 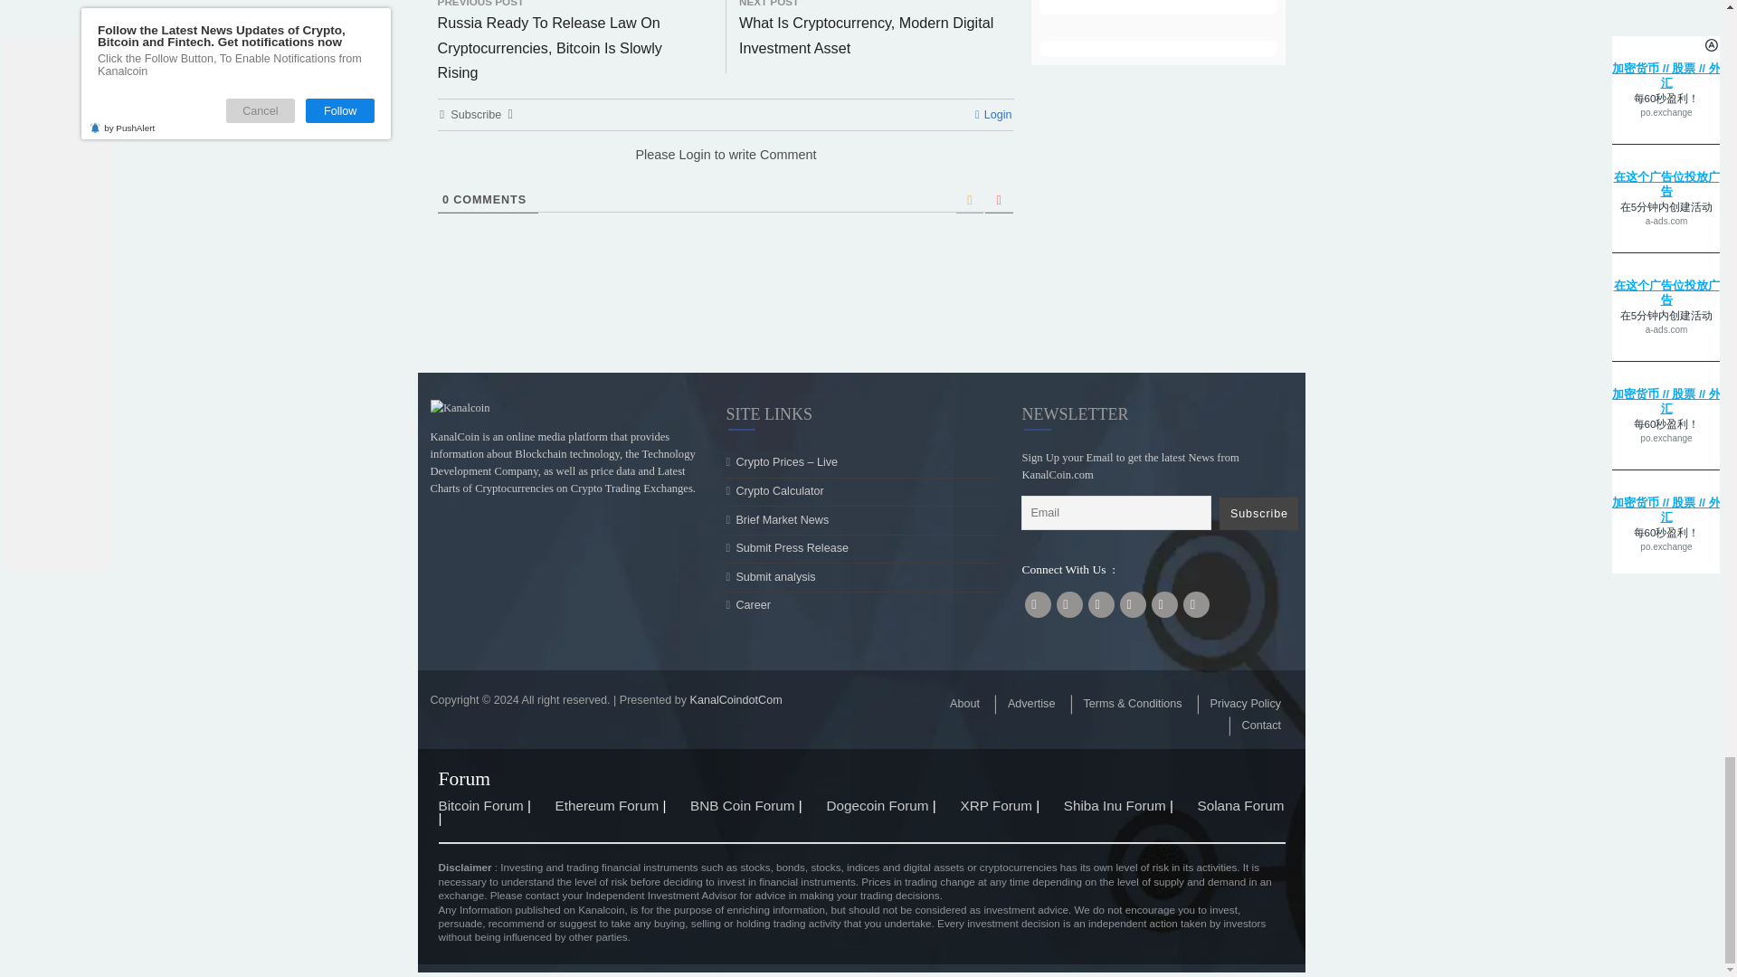 I want to click on Telegram, so click(x=683, y=208).